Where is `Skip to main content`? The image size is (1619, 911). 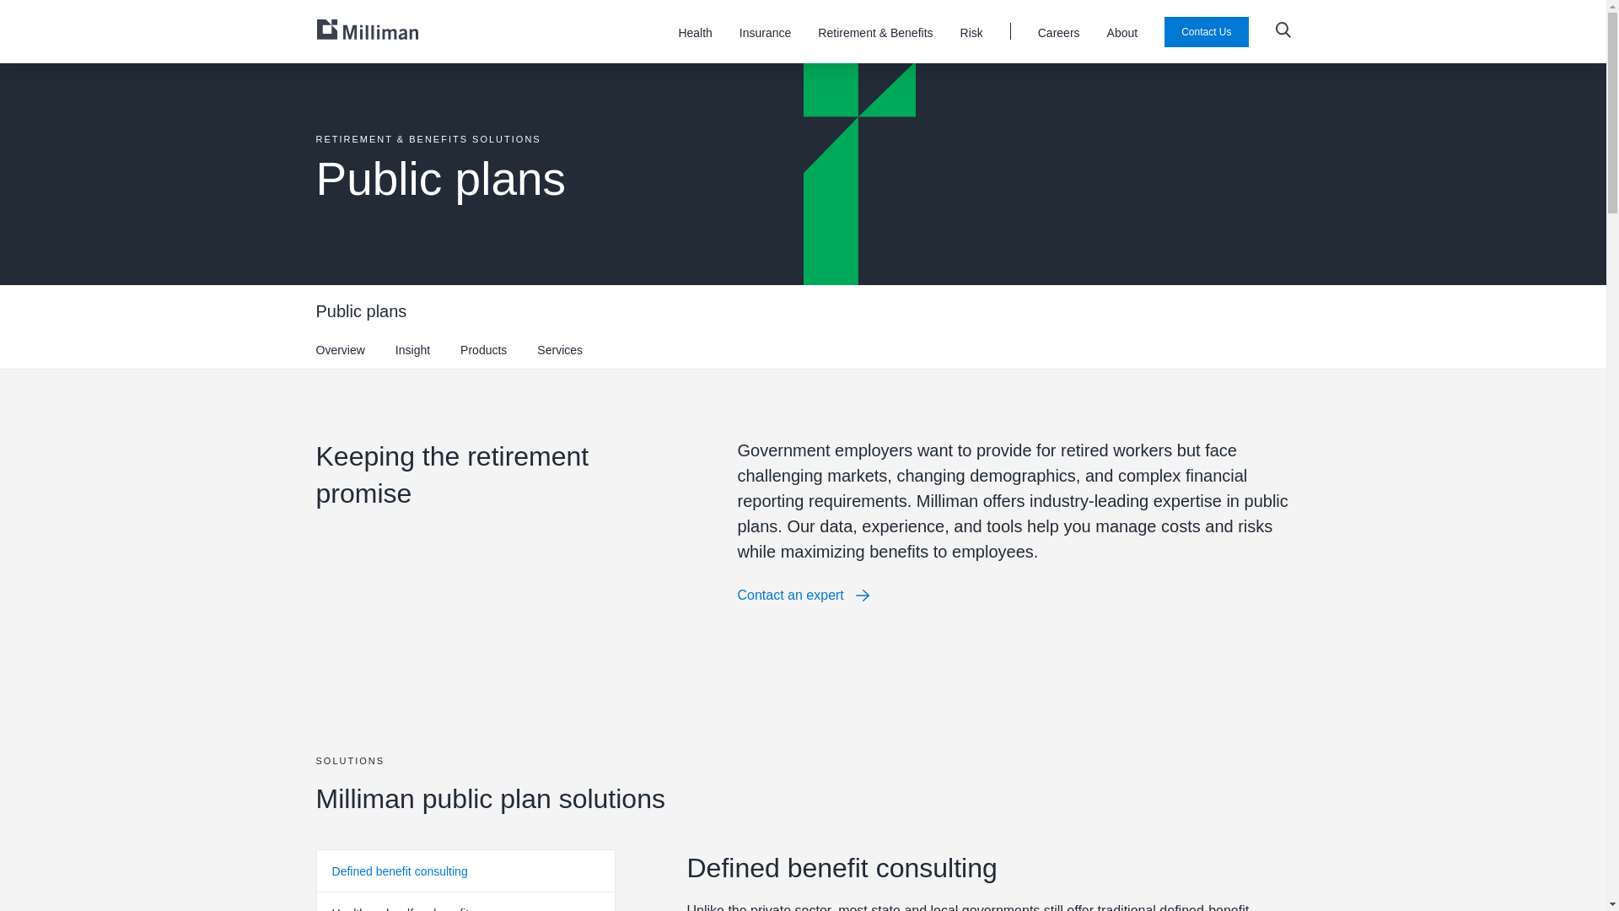
Skip to main content is located at coordinates (49, 40).